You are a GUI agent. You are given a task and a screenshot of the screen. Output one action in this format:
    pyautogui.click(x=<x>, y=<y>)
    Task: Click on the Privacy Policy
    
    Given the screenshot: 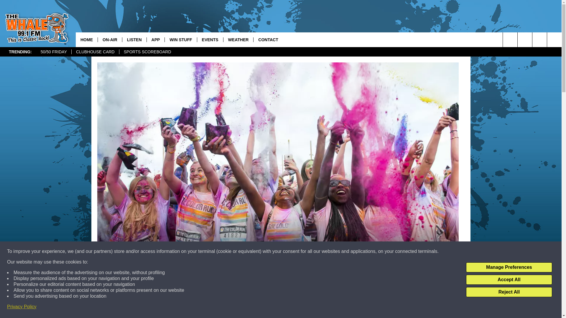 What is the action you would take?
    pyautogui.click(x=22, y=307)
    